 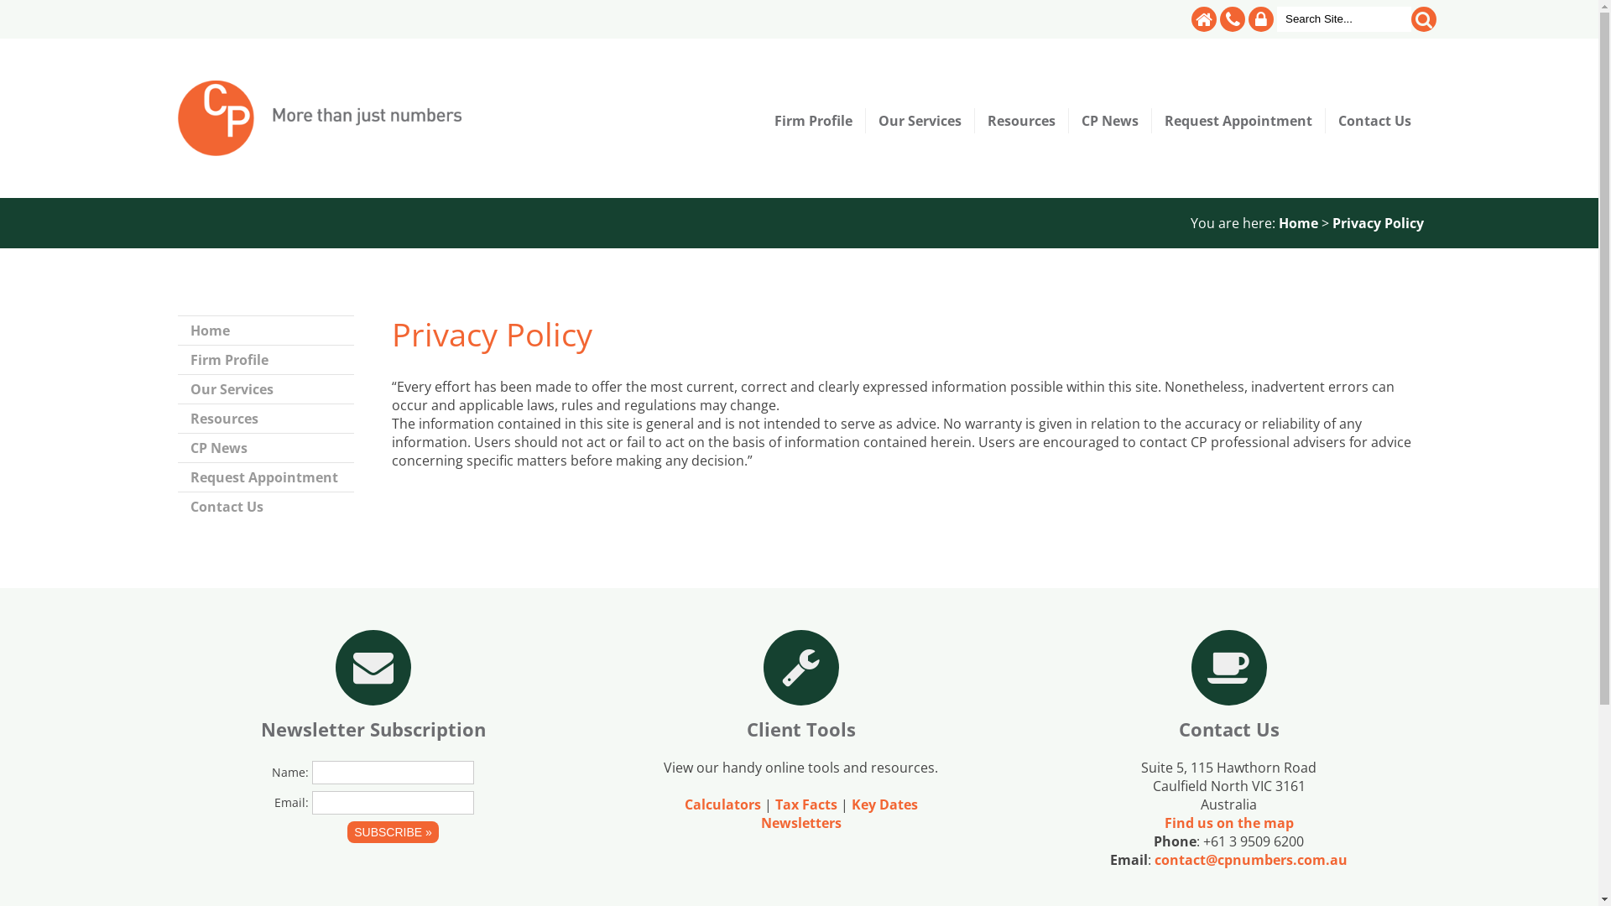 What do you see at coordinates (266, 359) in the screenshot?
I see `Firm Profile` at bounding box center [266, 359].